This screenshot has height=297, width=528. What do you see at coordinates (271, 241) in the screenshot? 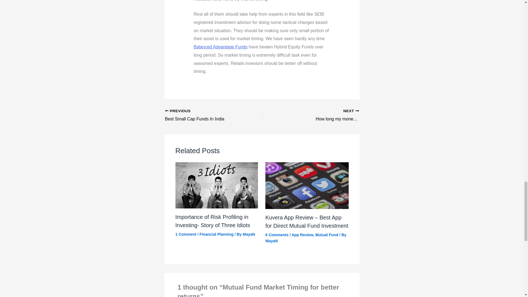
I see `How long my money will last?` at bounding box center [271, 241].